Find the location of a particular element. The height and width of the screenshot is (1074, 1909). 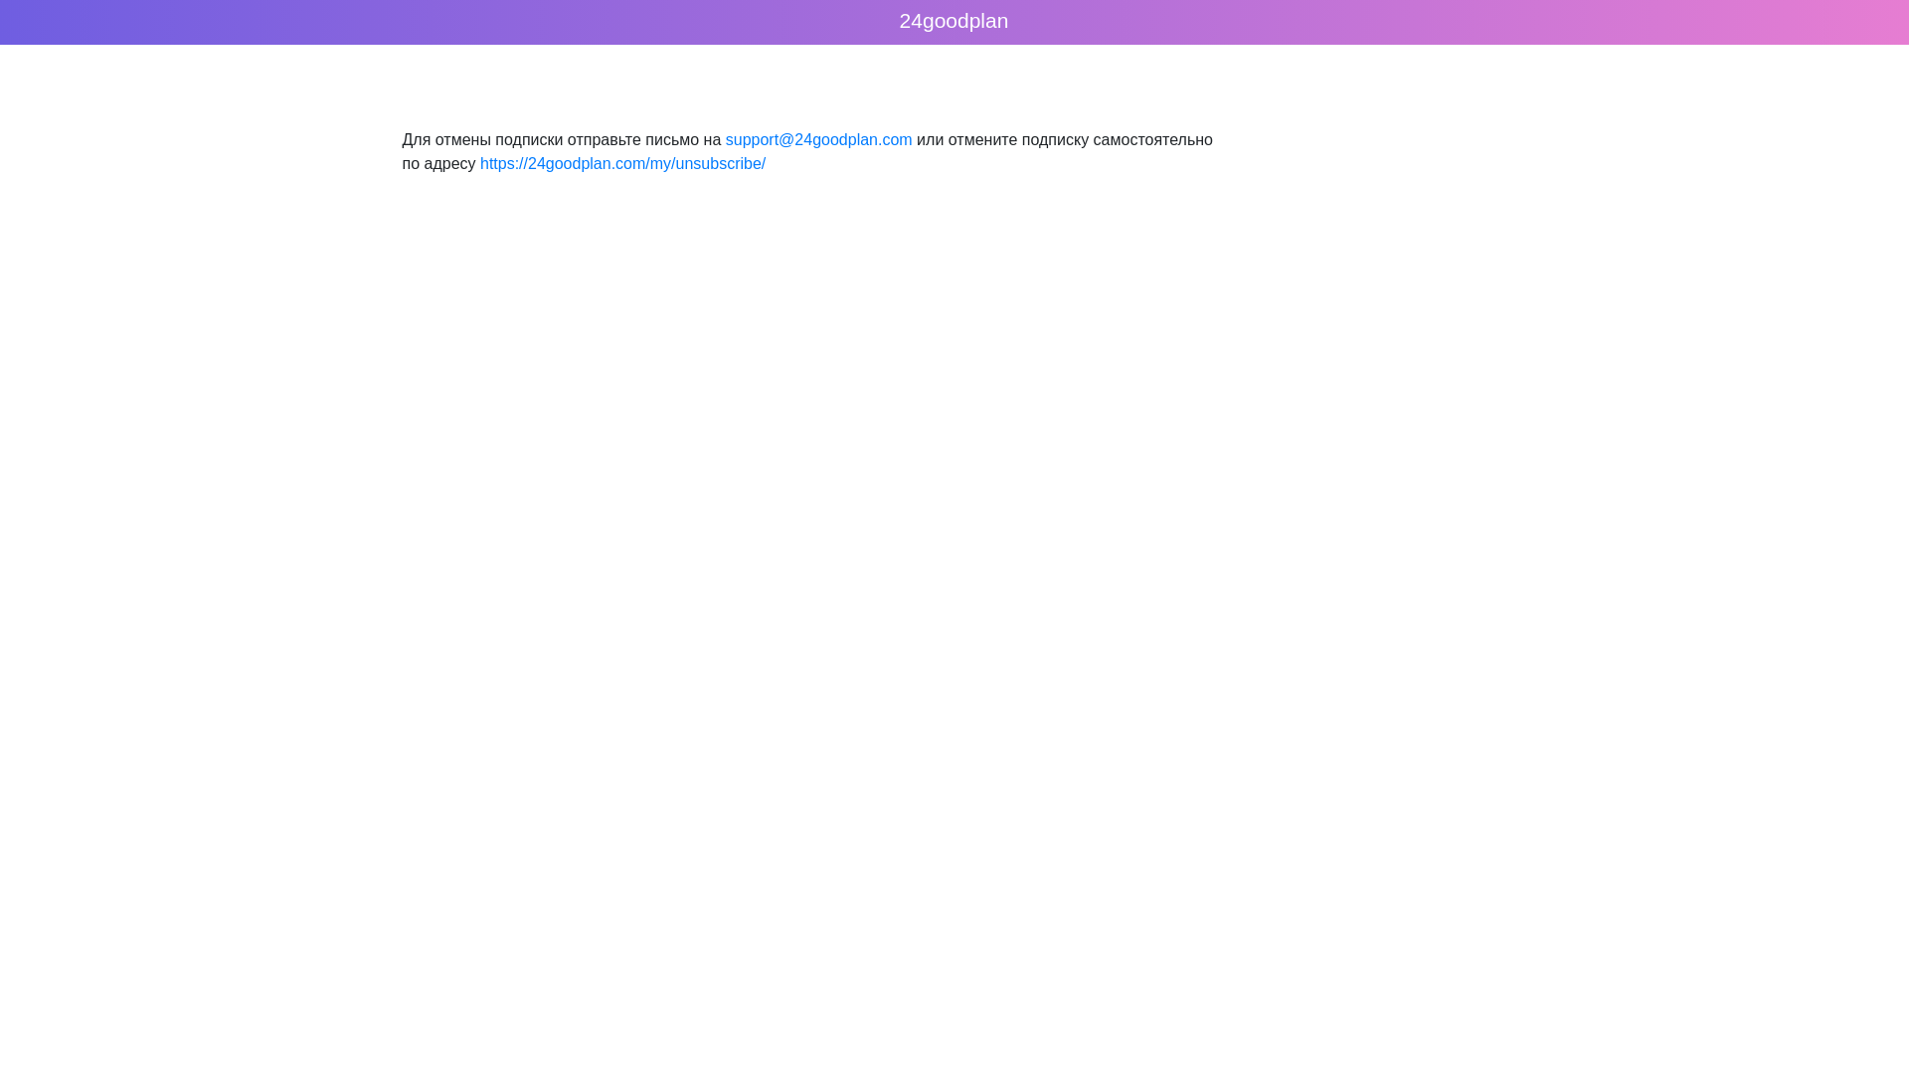

24goodplan is located at coordinates (954, 20).